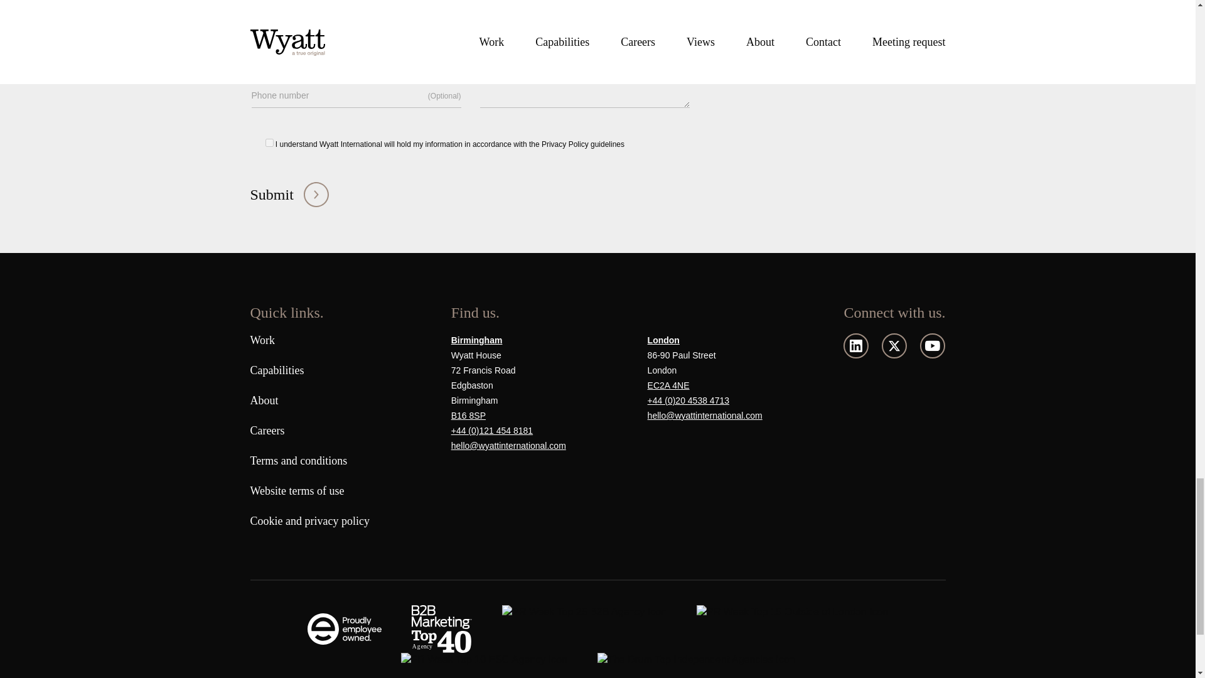 The height and width of the screenshot is (678, 1205). I want to click on Wyatt International on LinkedIn, so click(856, 346).